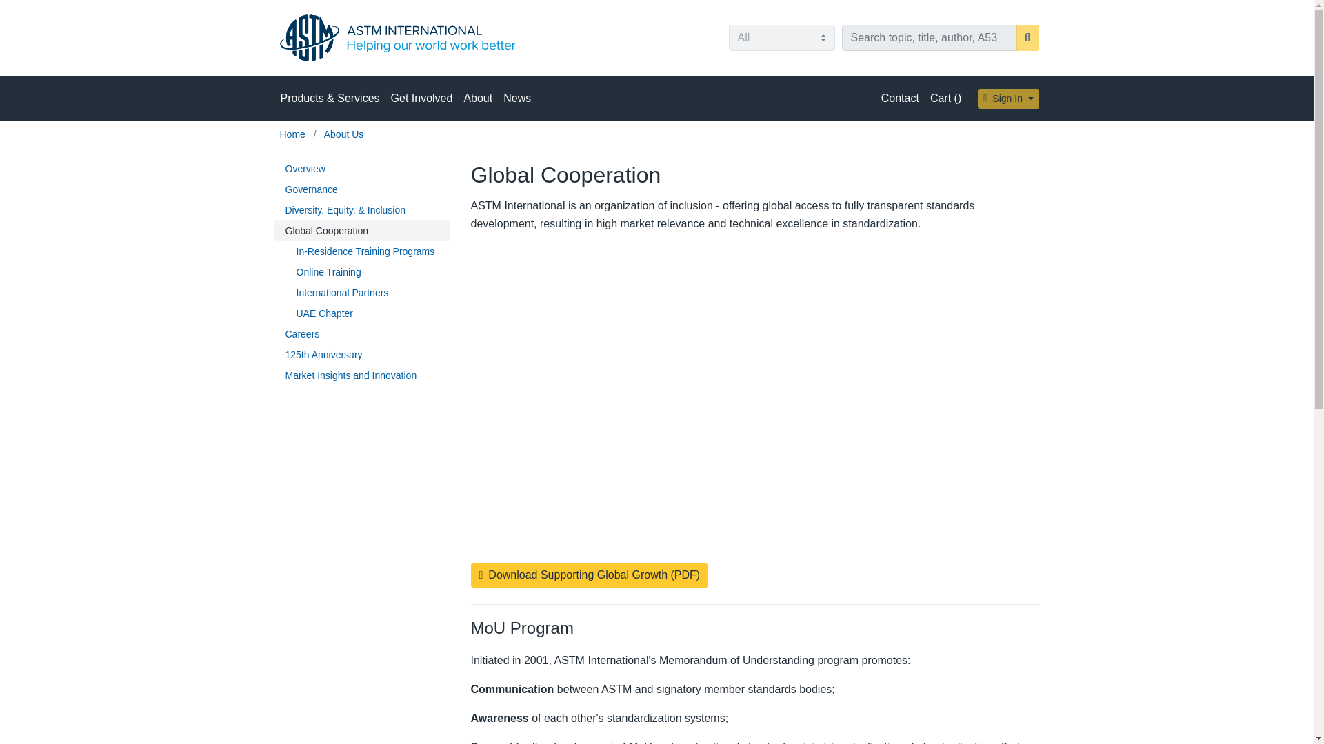 The image size is (1324, 744). What do you see at coordinates (781, 37) in the screenshot?
I see `All` at bounding box center [781, 37].